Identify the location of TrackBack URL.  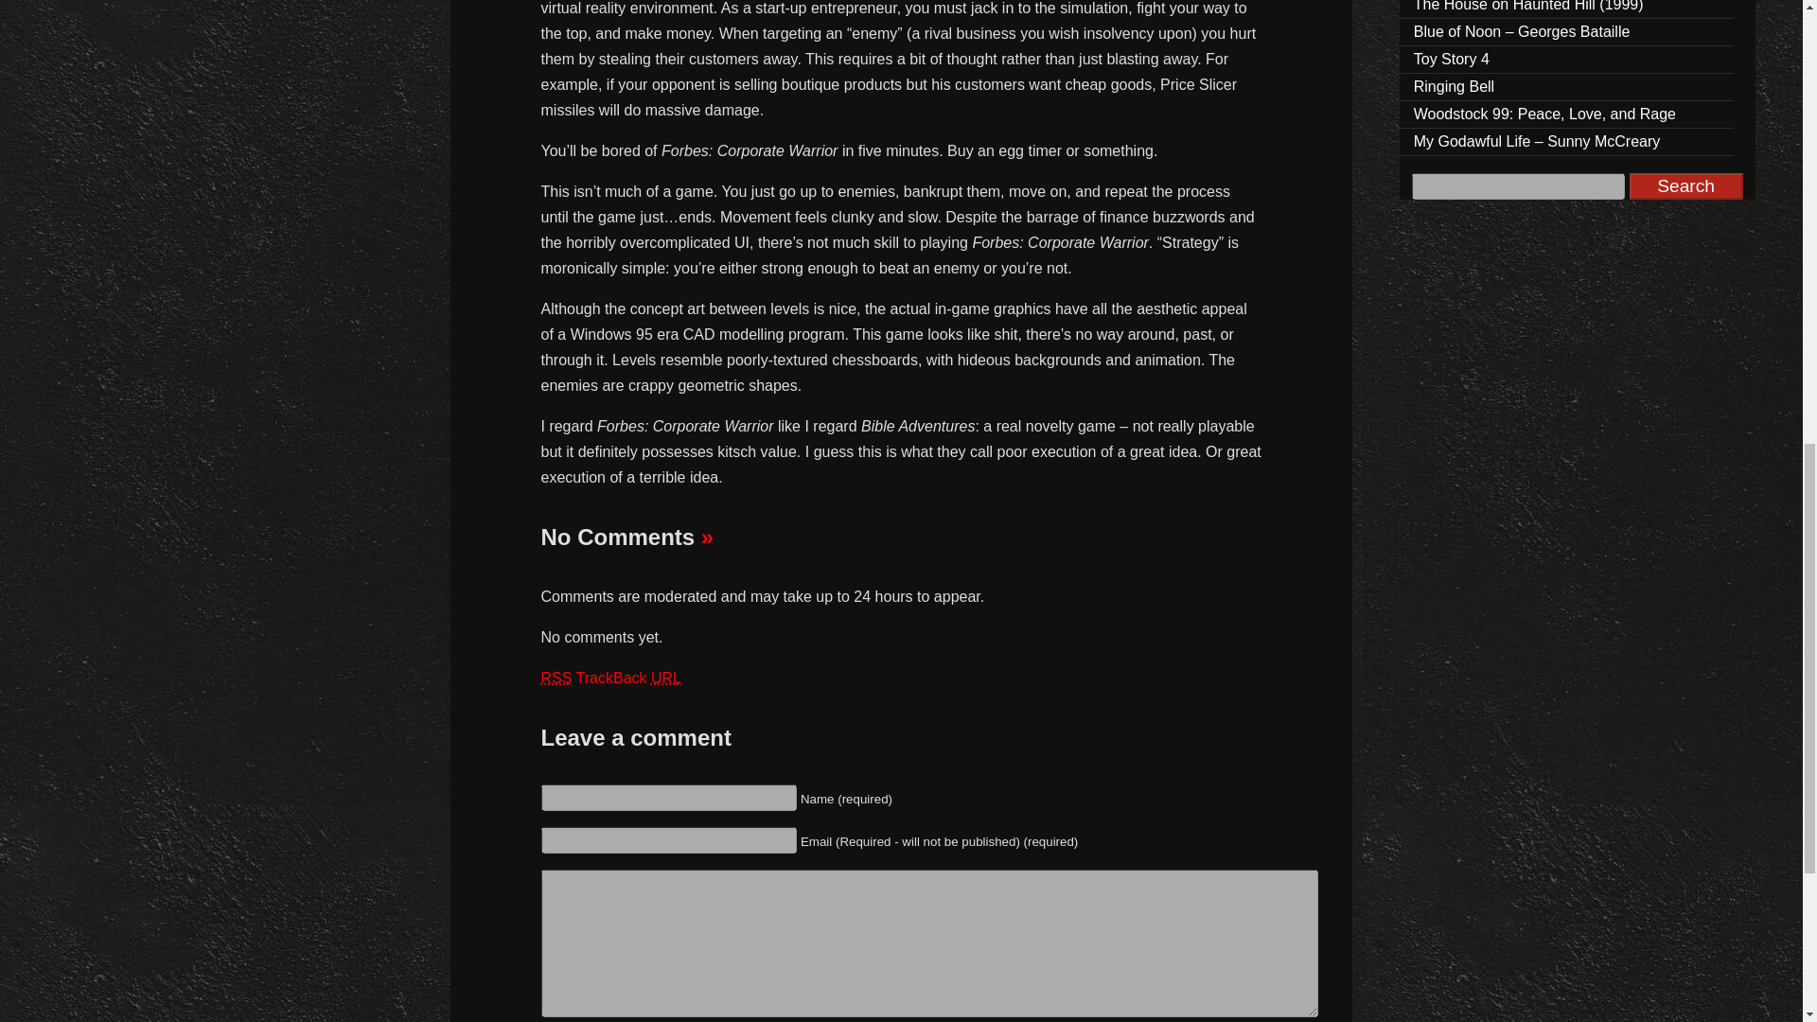
(628, 678).